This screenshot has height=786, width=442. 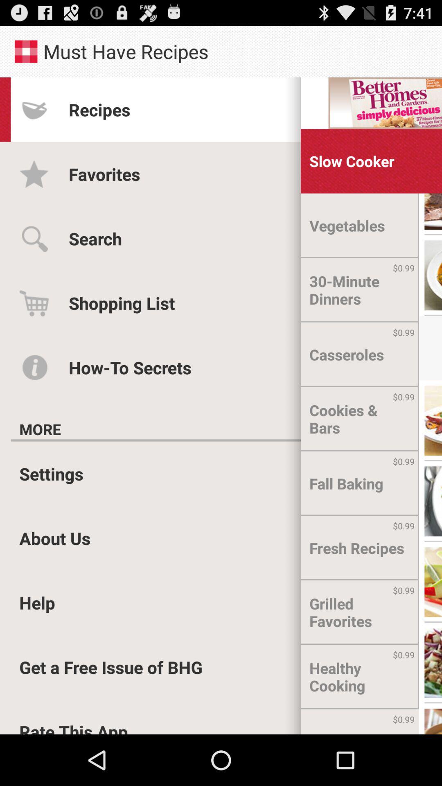 I want to click on launch the icon next to the about us item, so click(x=357, y=548).